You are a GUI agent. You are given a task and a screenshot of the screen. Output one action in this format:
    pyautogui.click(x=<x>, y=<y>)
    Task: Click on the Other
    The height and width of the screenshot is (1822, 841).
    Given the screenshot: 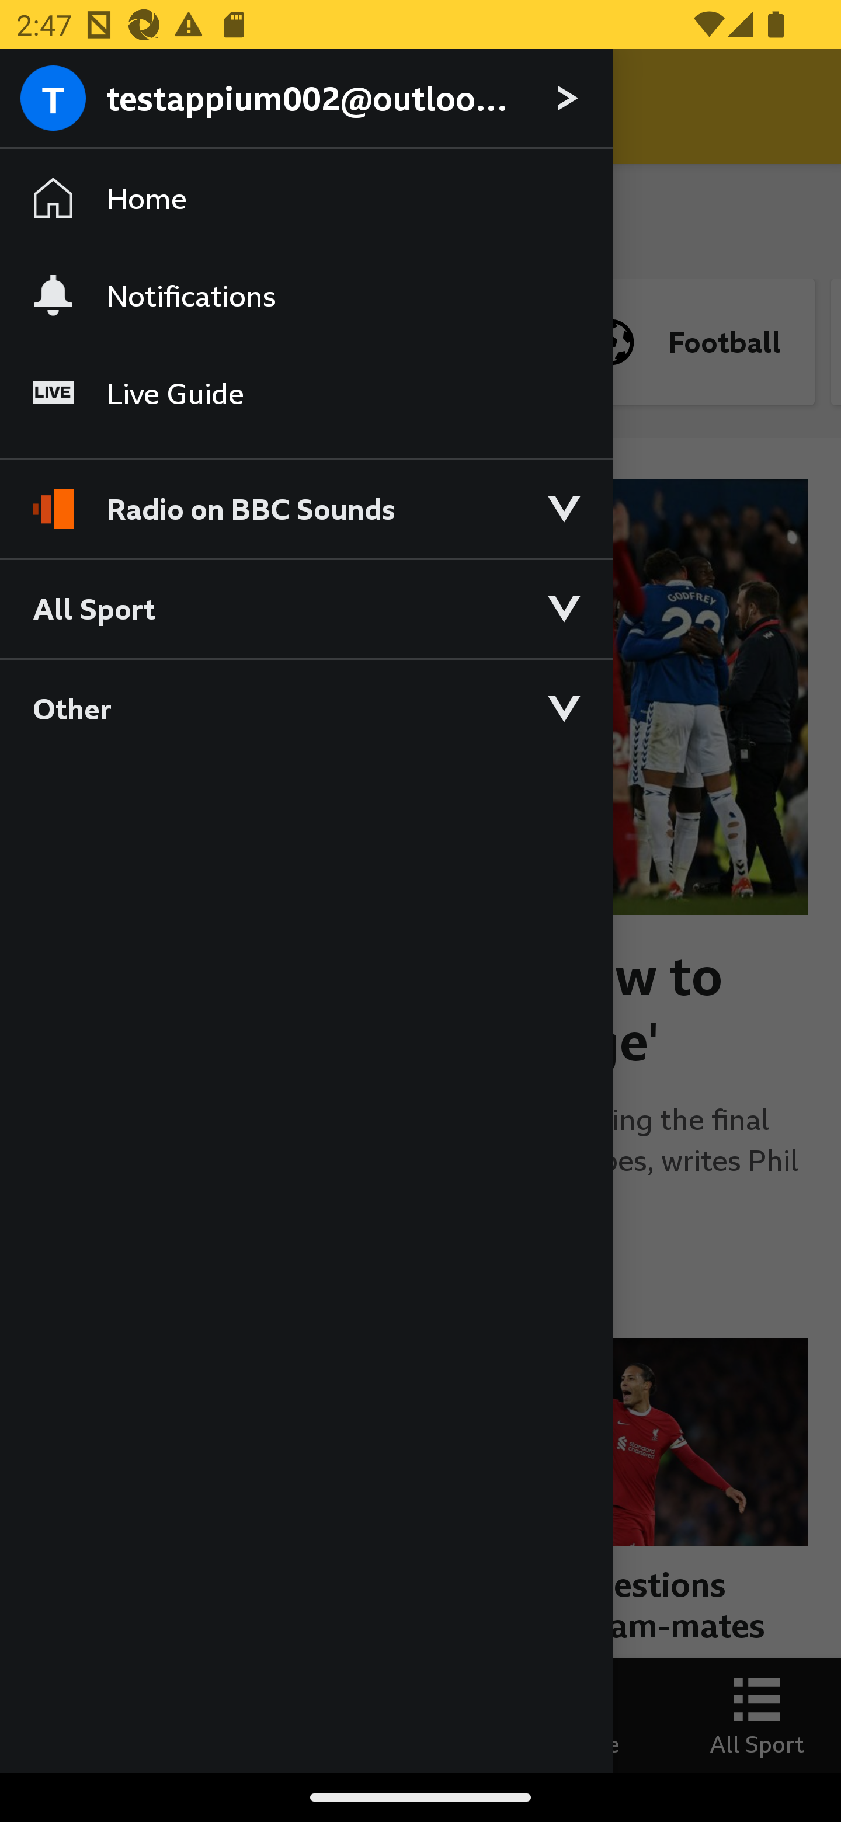 What is the action you would take?
    pyautogui.click(x=306, y=708)
    